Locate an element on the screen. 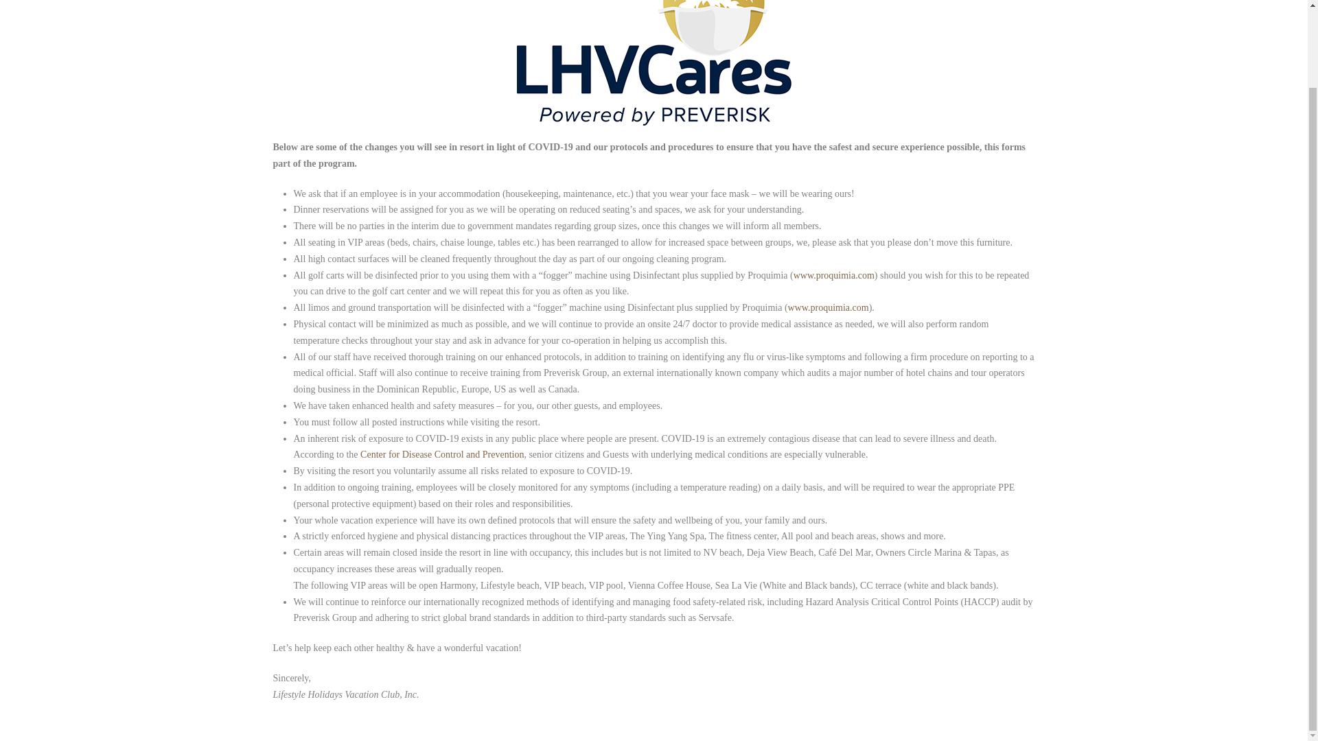 This screenshot has width=1318, height=741. www.proquimia.com is located at coordinates (833, 276).